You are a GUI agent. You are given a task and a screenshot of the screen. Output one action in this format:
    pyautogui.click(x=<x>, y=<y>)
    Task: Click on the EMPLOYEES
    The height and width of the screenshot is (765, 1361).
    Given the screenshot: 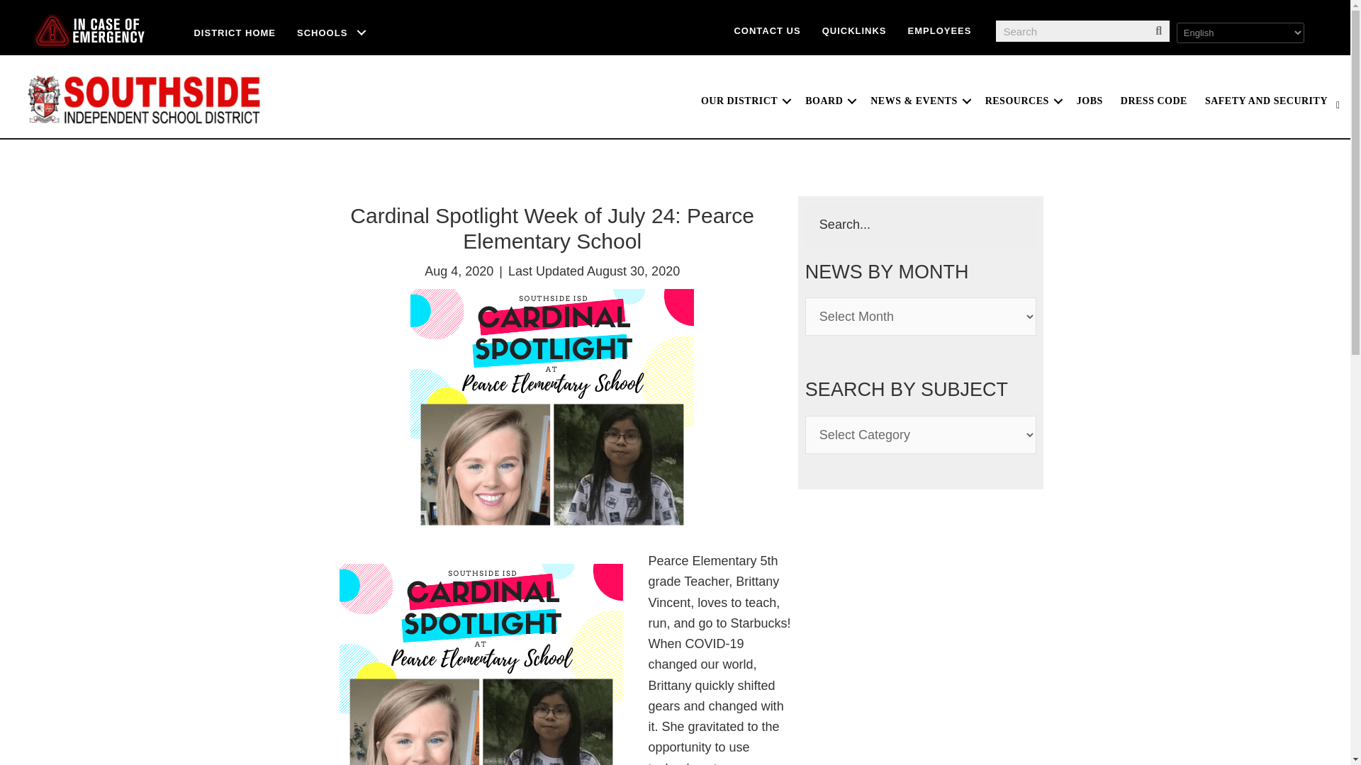 What is the action you would take?
    pyautogui.click(x=940, y=30)
    